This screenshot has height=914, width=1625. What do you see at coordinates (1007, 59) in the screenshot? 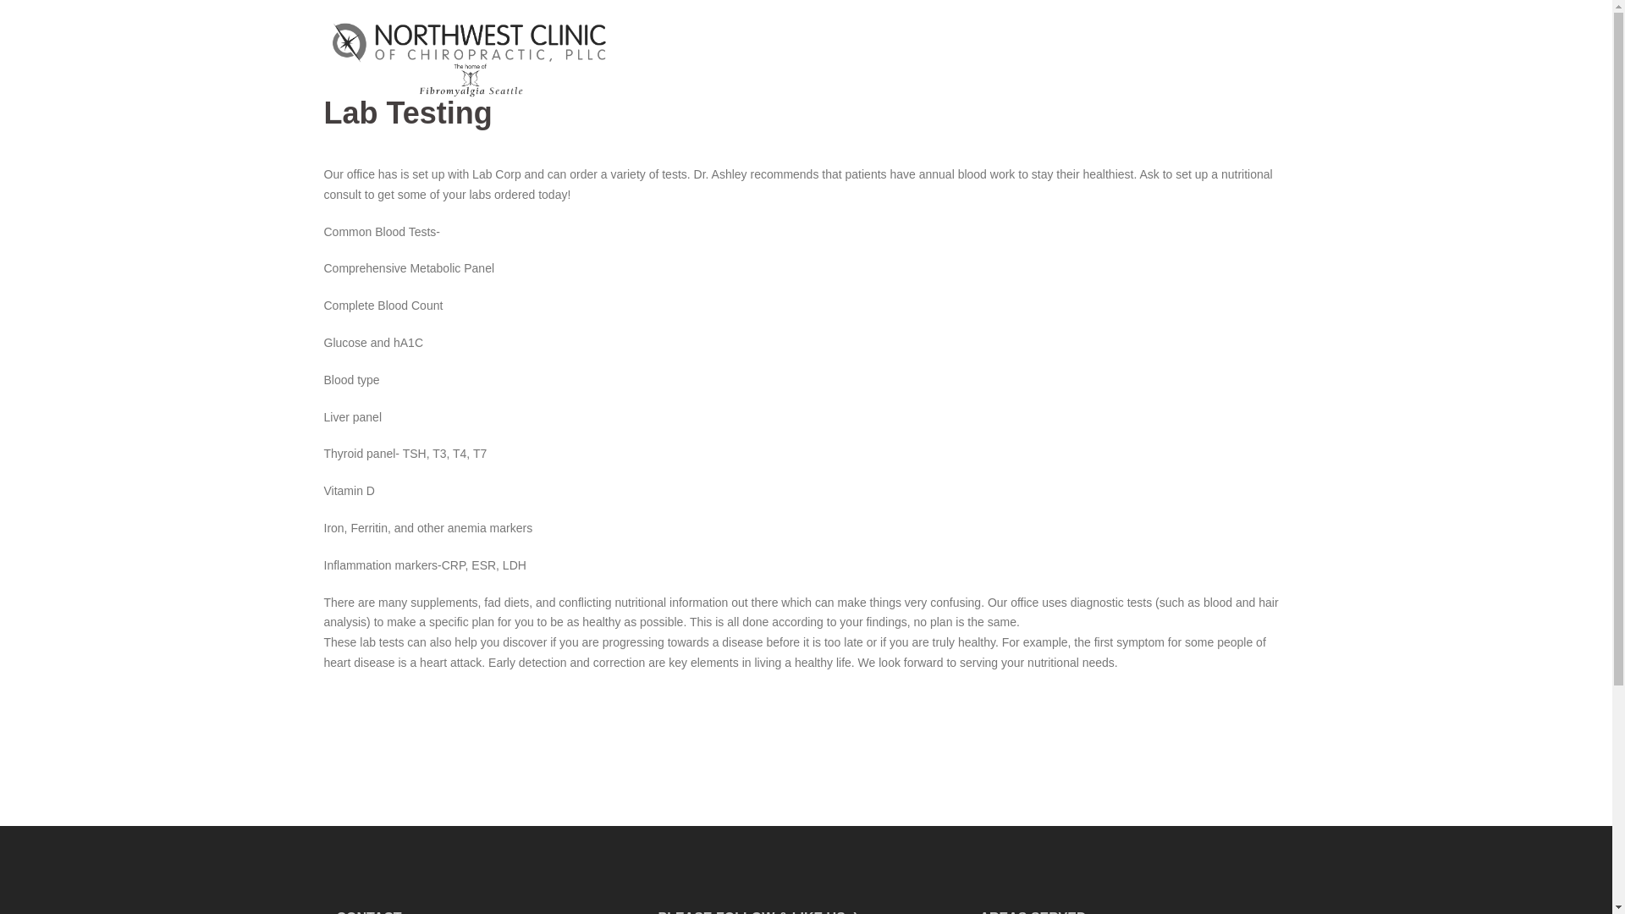
I see `Services` at bounding box center [1007, 59].